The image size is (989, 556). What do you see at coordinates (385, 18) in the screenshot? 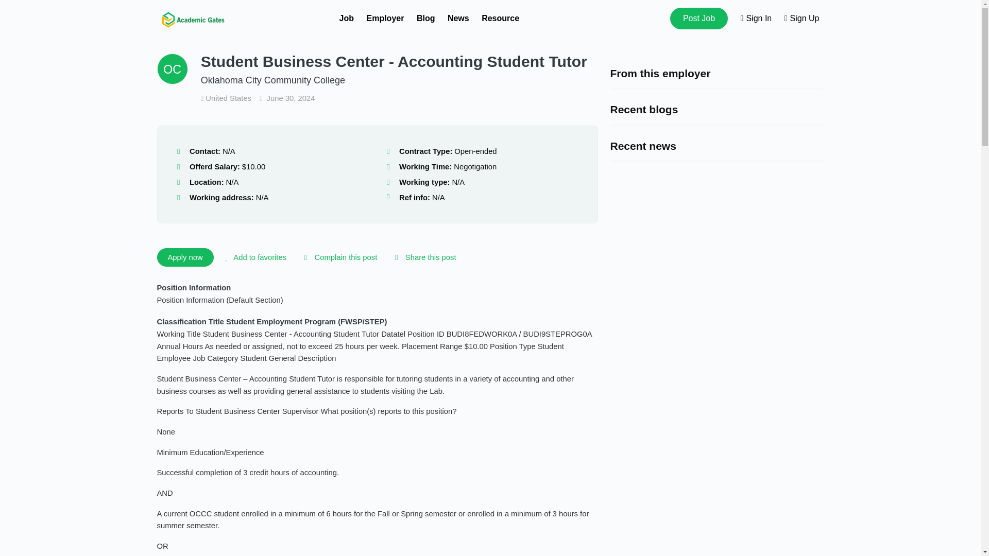
I see `Employer` at bounding box center [385, 18].